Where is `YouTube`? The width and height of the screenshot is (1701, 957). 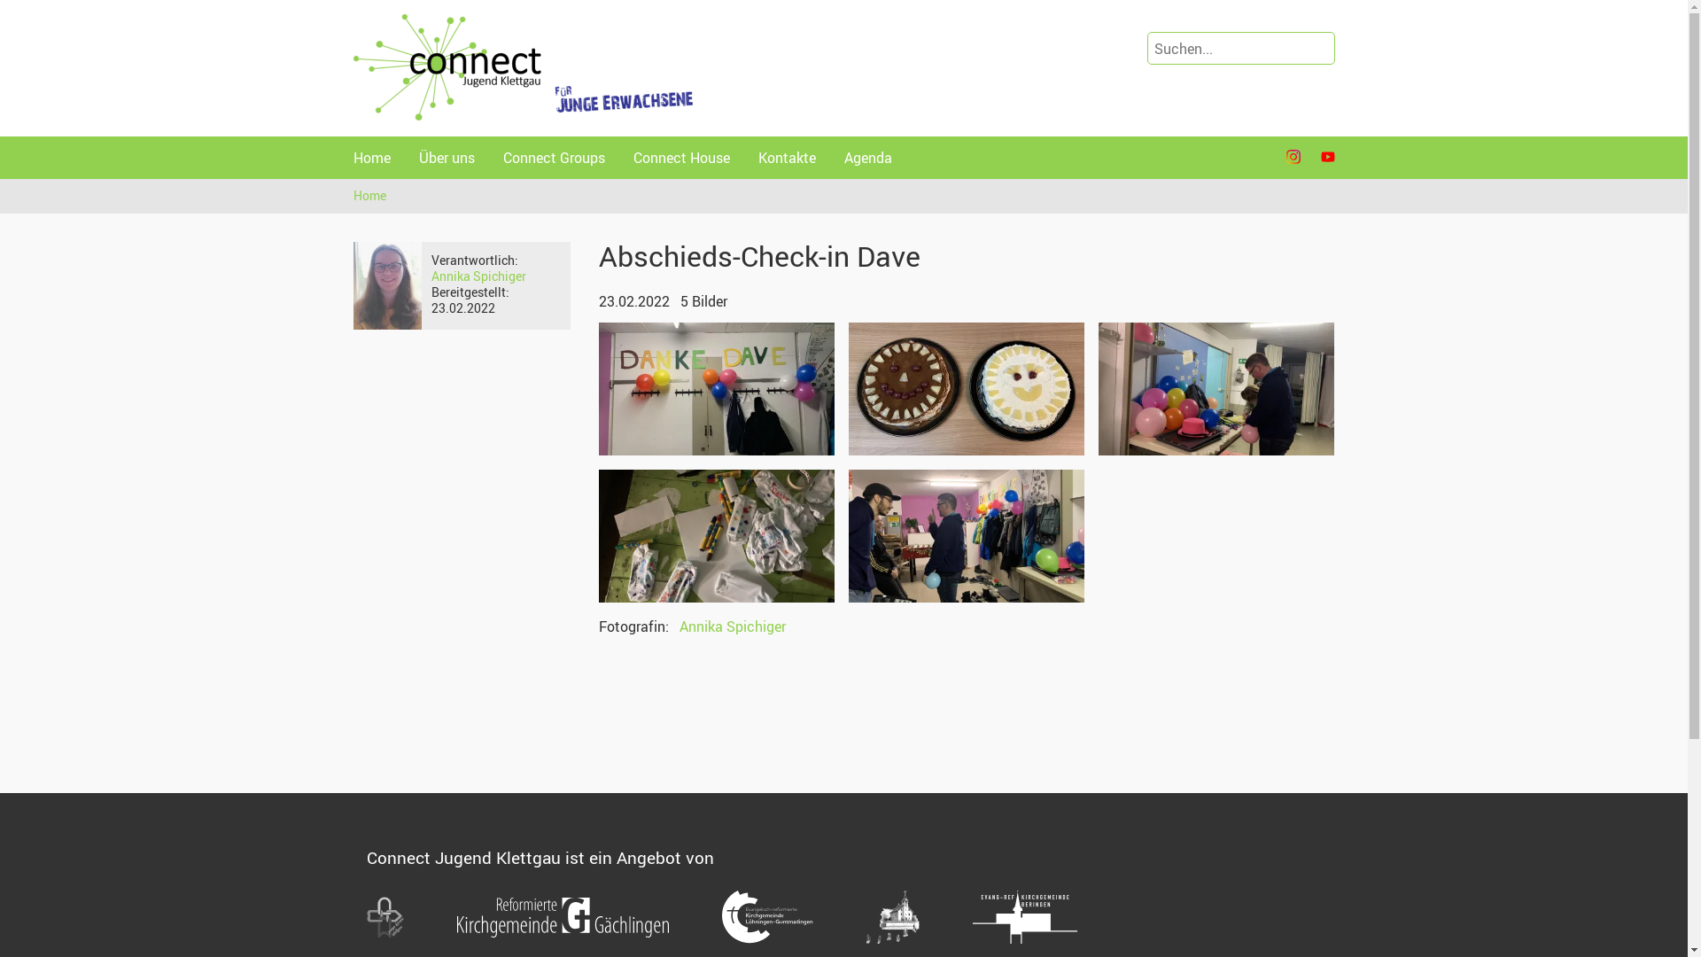 YouTube is located at coordinates (1327, 158).